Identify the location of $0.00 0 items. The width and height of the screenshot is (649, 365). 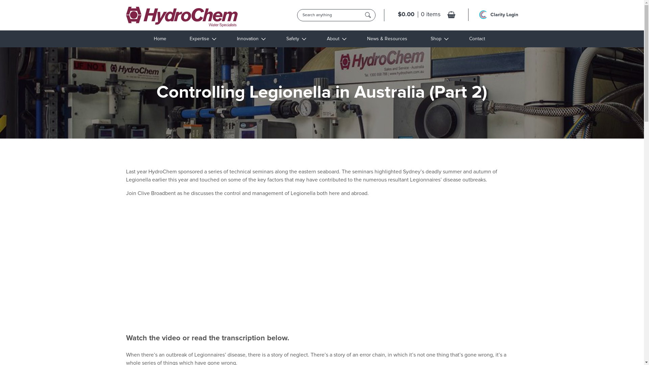
(427, 15).